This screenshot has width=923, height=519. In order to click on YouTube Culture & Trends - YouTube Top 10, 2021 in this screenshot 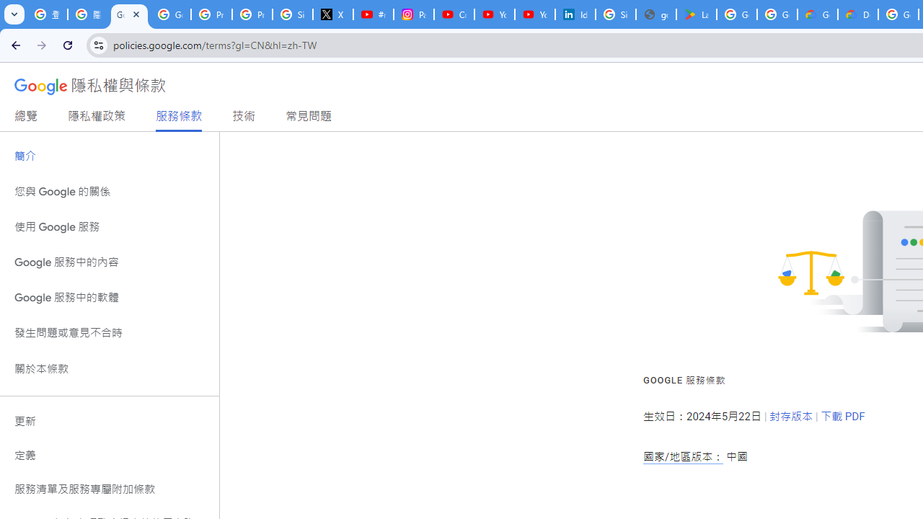, I will do `click(535, 14)`.